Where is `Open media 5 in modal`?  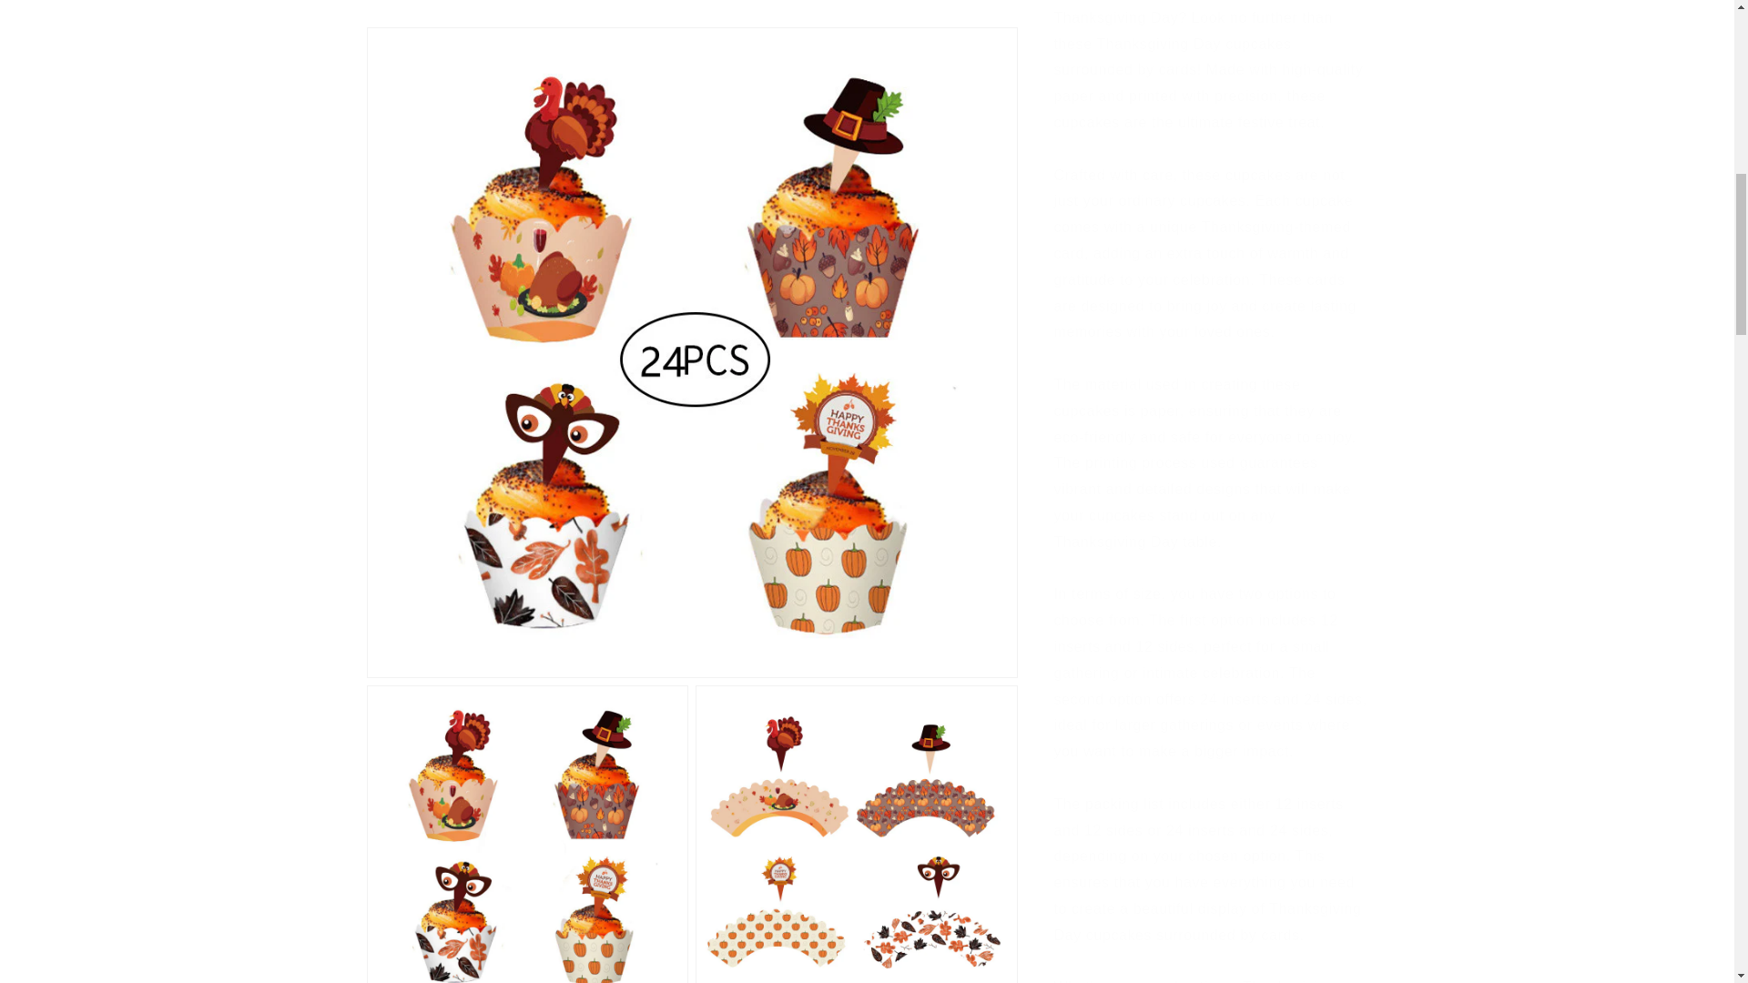
Open media 5 in modal is located at coordinates (856, 331).